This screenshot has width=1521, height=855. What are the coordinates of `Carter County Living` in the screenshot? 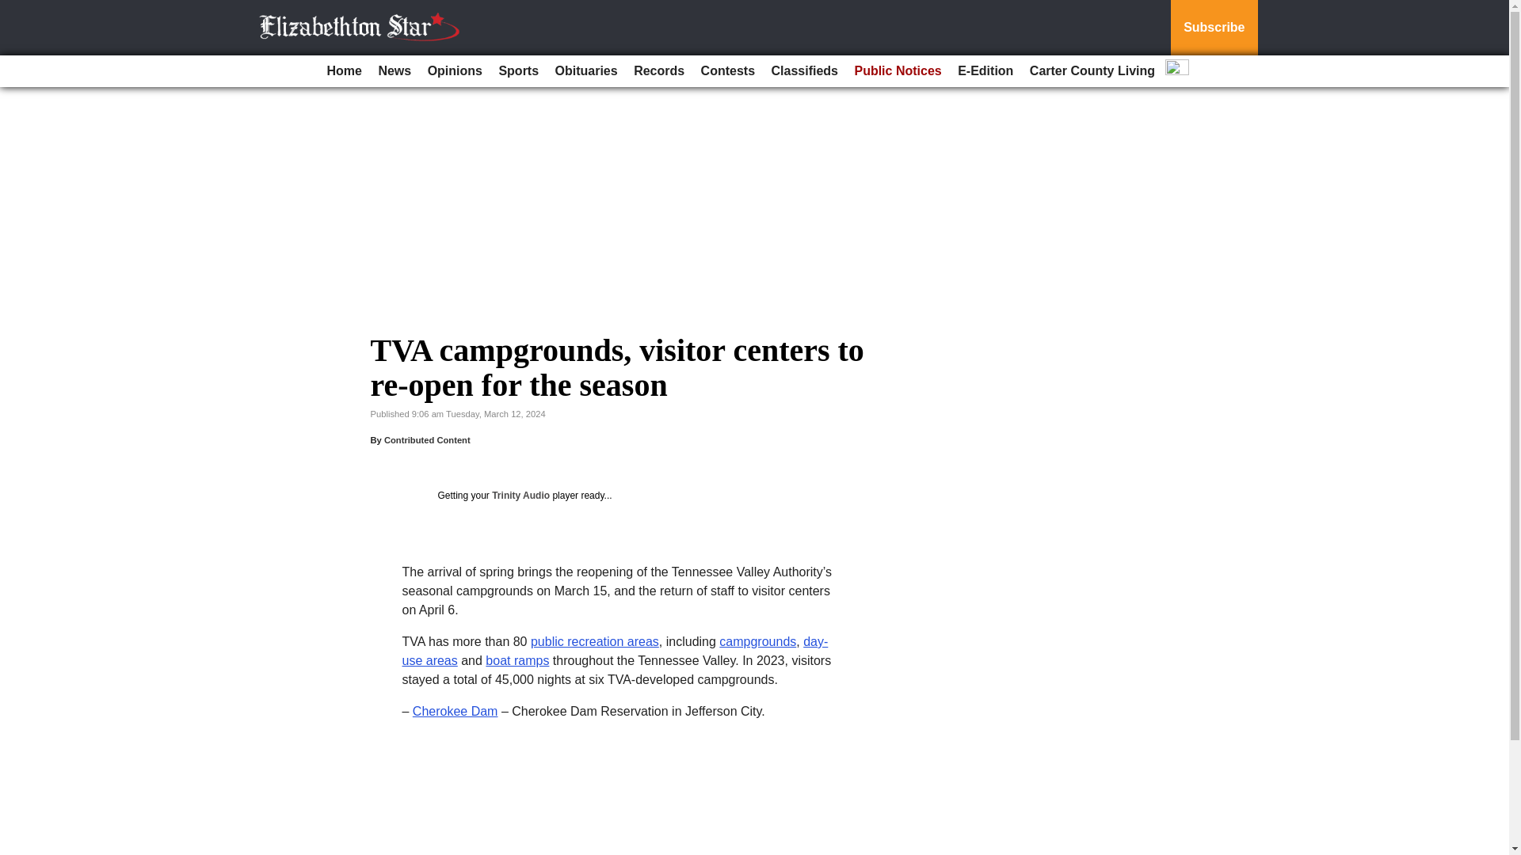 It's located at (1092, 71).